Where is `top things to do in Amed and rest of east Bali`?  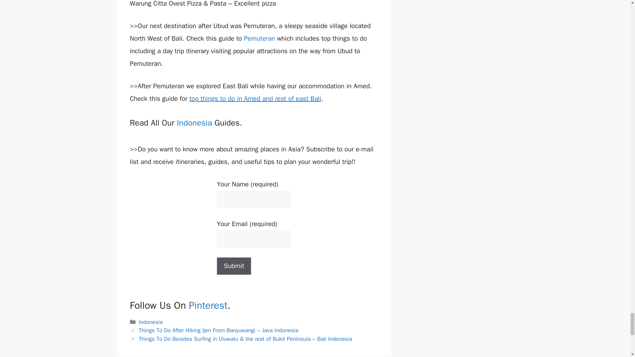 top things to do in Amed and rest of east Bali is located at coordinates (255, 99).